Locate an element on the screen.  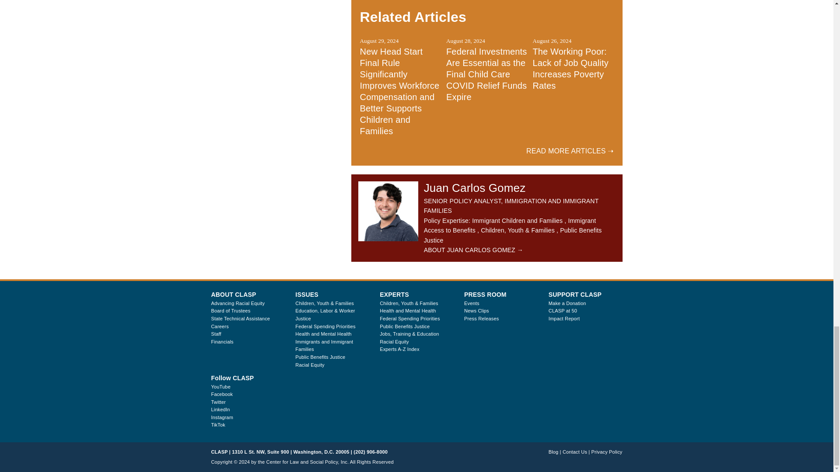
Contact Us is located at coordinates (575, 452).